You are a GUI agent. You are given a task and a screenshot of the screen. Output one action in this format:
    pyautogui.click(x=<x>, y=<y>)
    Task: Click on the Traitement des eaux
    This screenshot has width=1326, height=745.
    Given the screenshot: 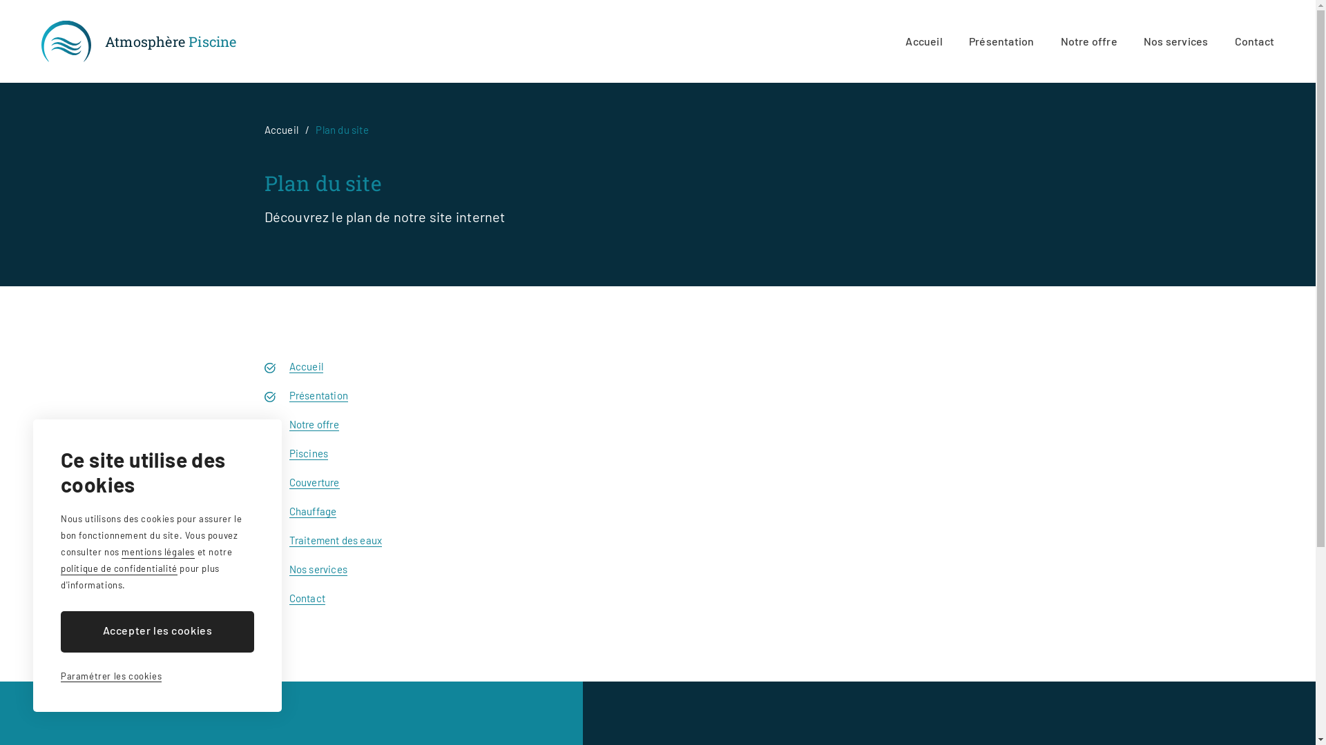 What is the action you would take?
    pyautogui.click(x=336, y=541)
    